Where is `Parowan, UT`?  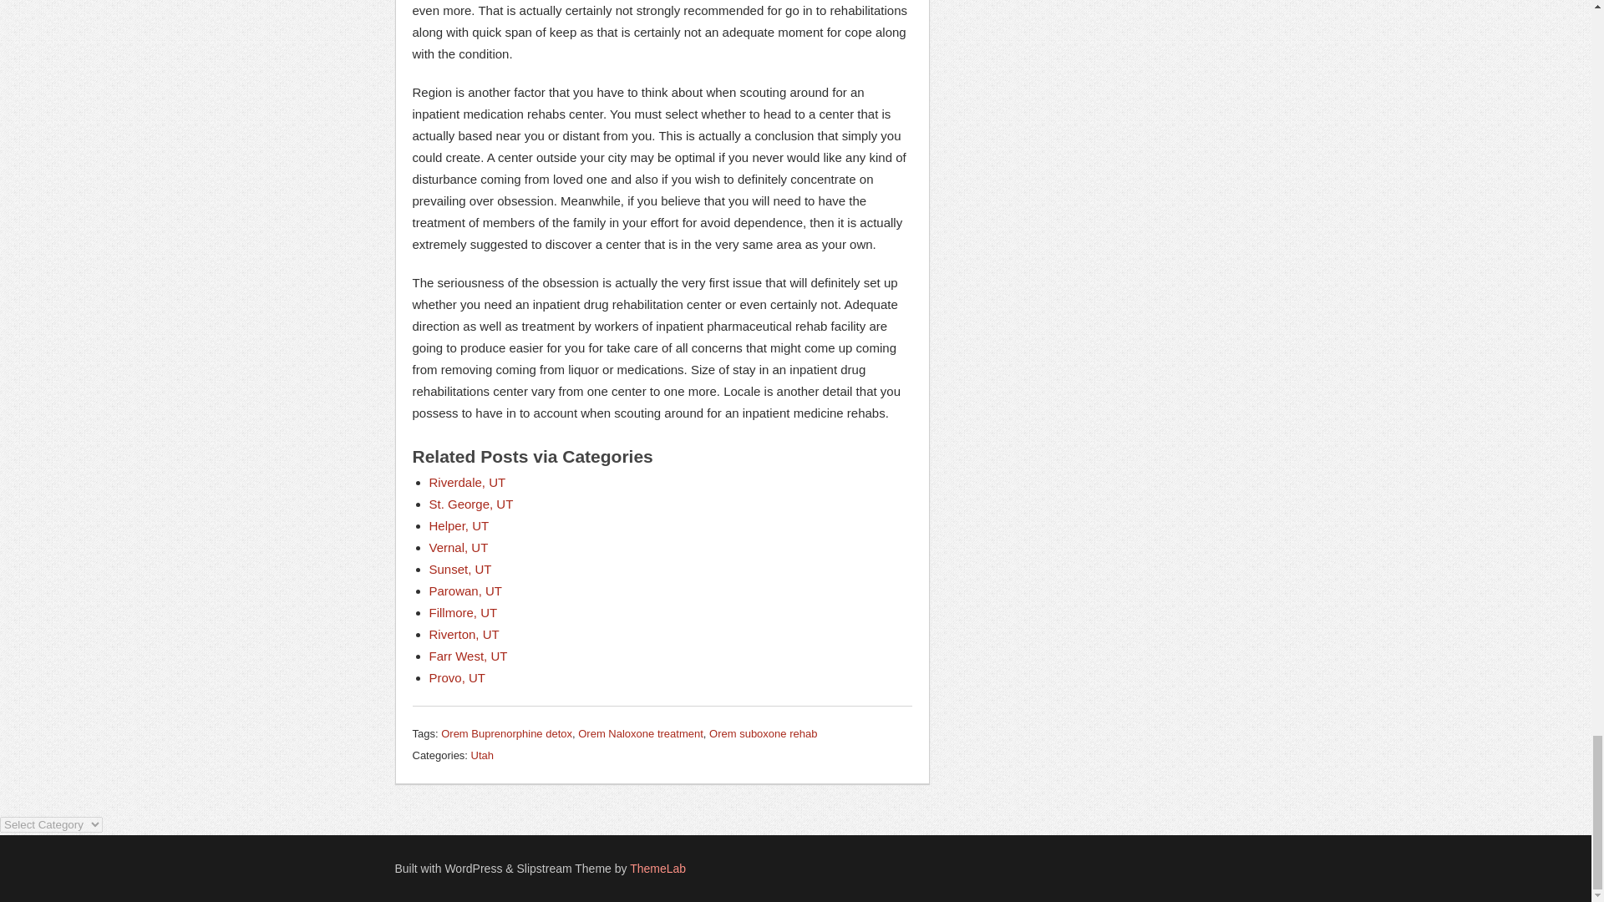
Parowan, UT is located at coordinates (466, 590).